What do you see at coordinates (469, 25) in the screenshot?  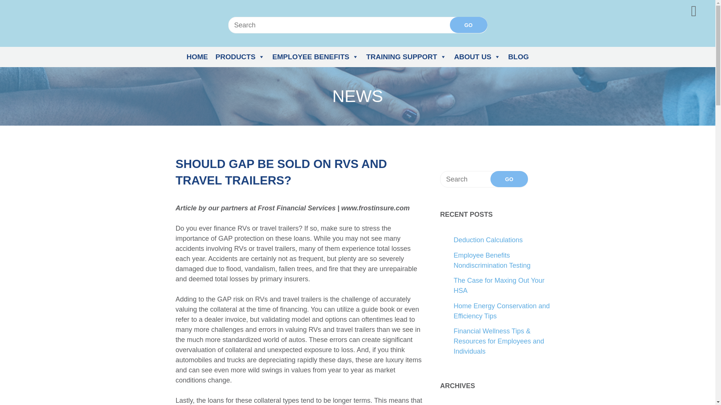 I see `GO` at bounding box center [469, 25].